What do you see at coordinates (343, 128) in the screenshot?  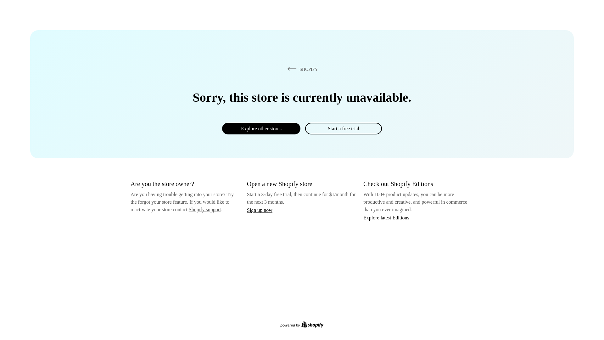 I see `Start a free trial` at bounding box center [343, 128].